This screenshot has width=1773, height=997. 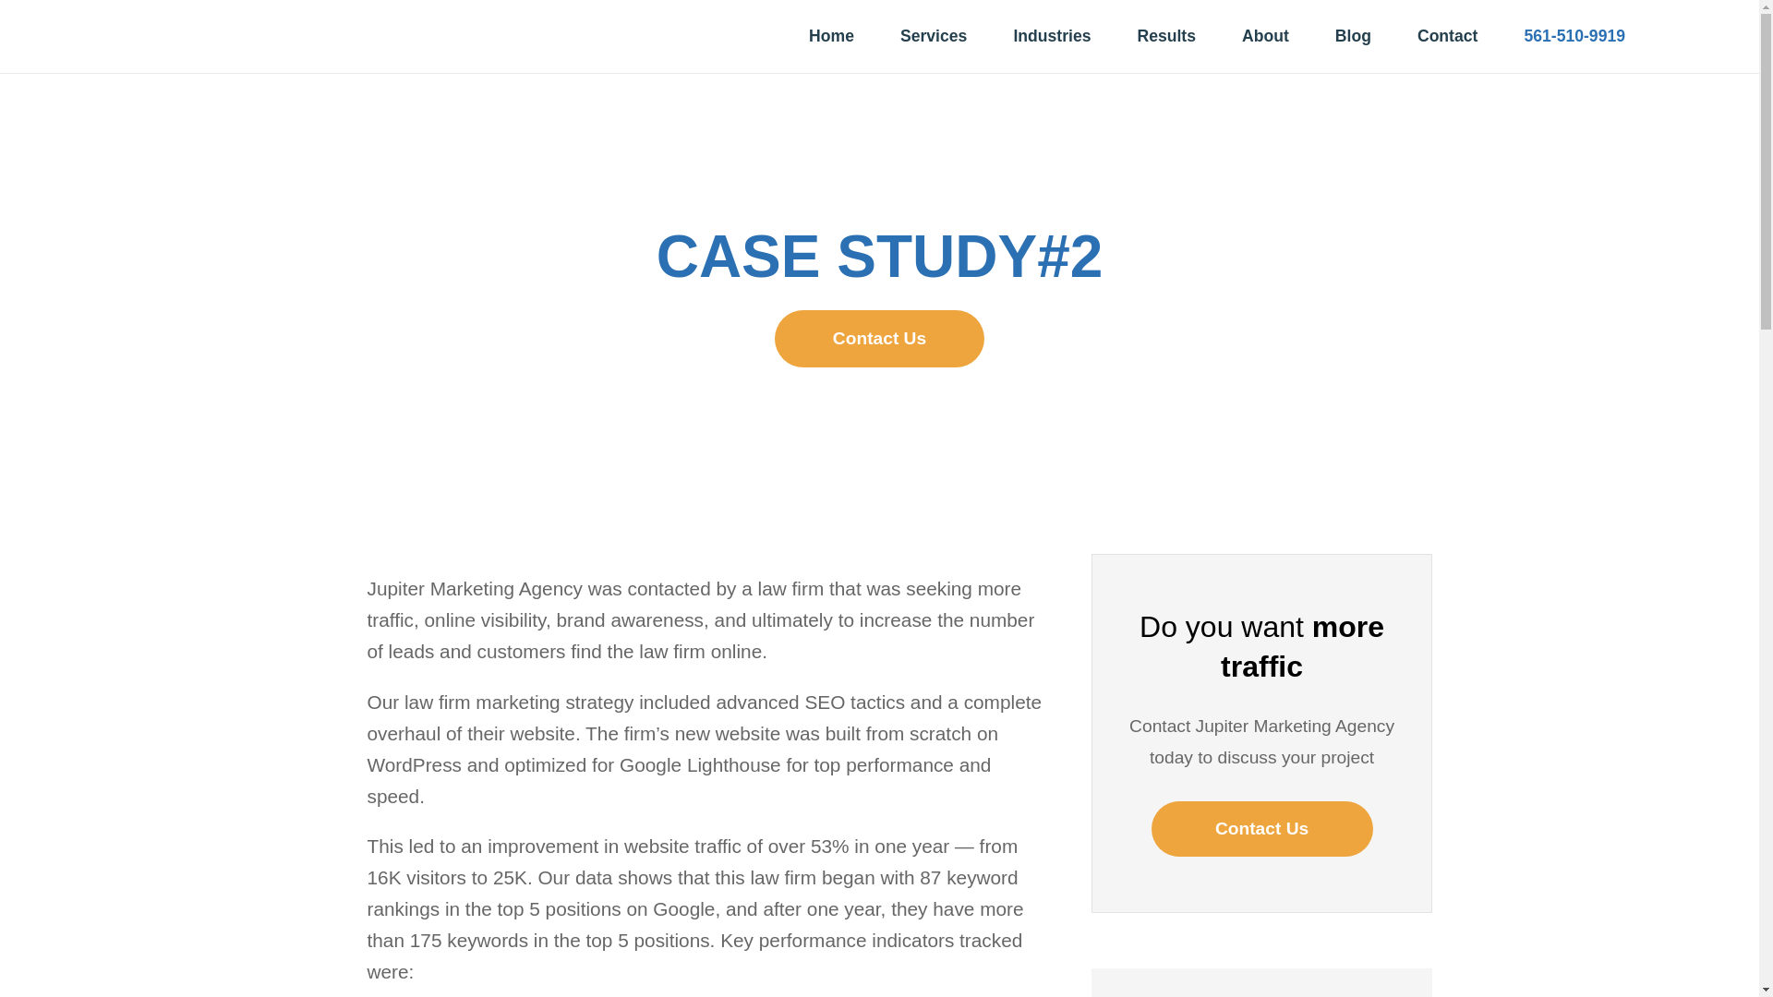 What do you see at coordinates (1574, 35) in the screenshot?
I see `561-510-9919` at bounding box center [1574, 35].